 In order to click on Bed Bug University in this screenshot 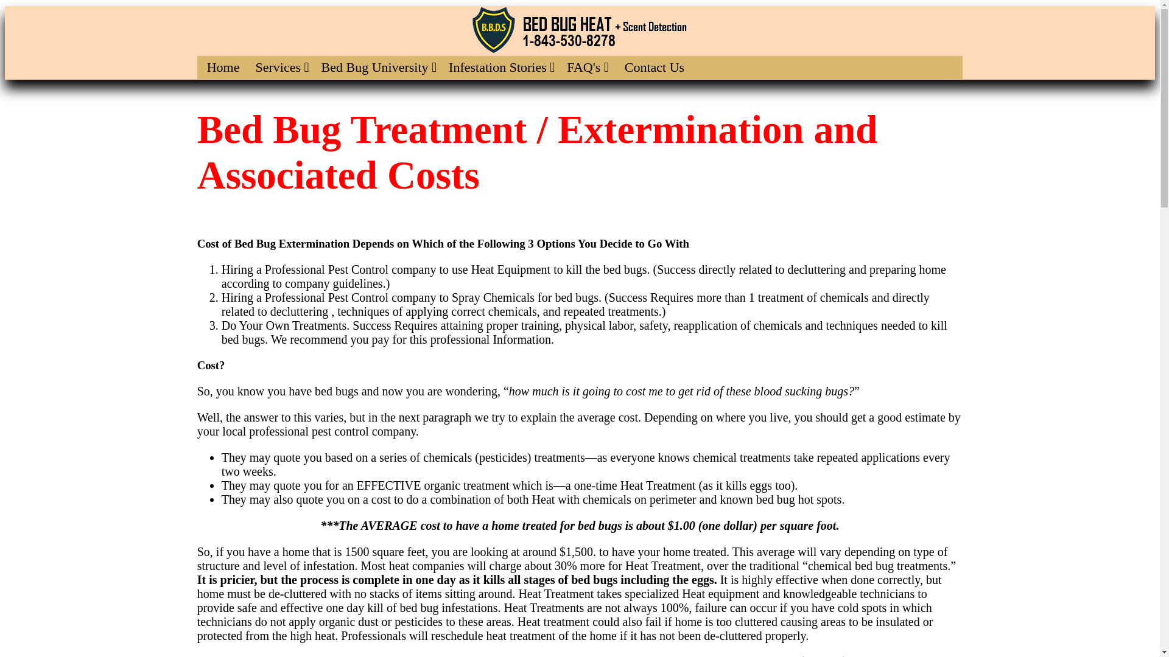, I will do `click(379, 67)`.